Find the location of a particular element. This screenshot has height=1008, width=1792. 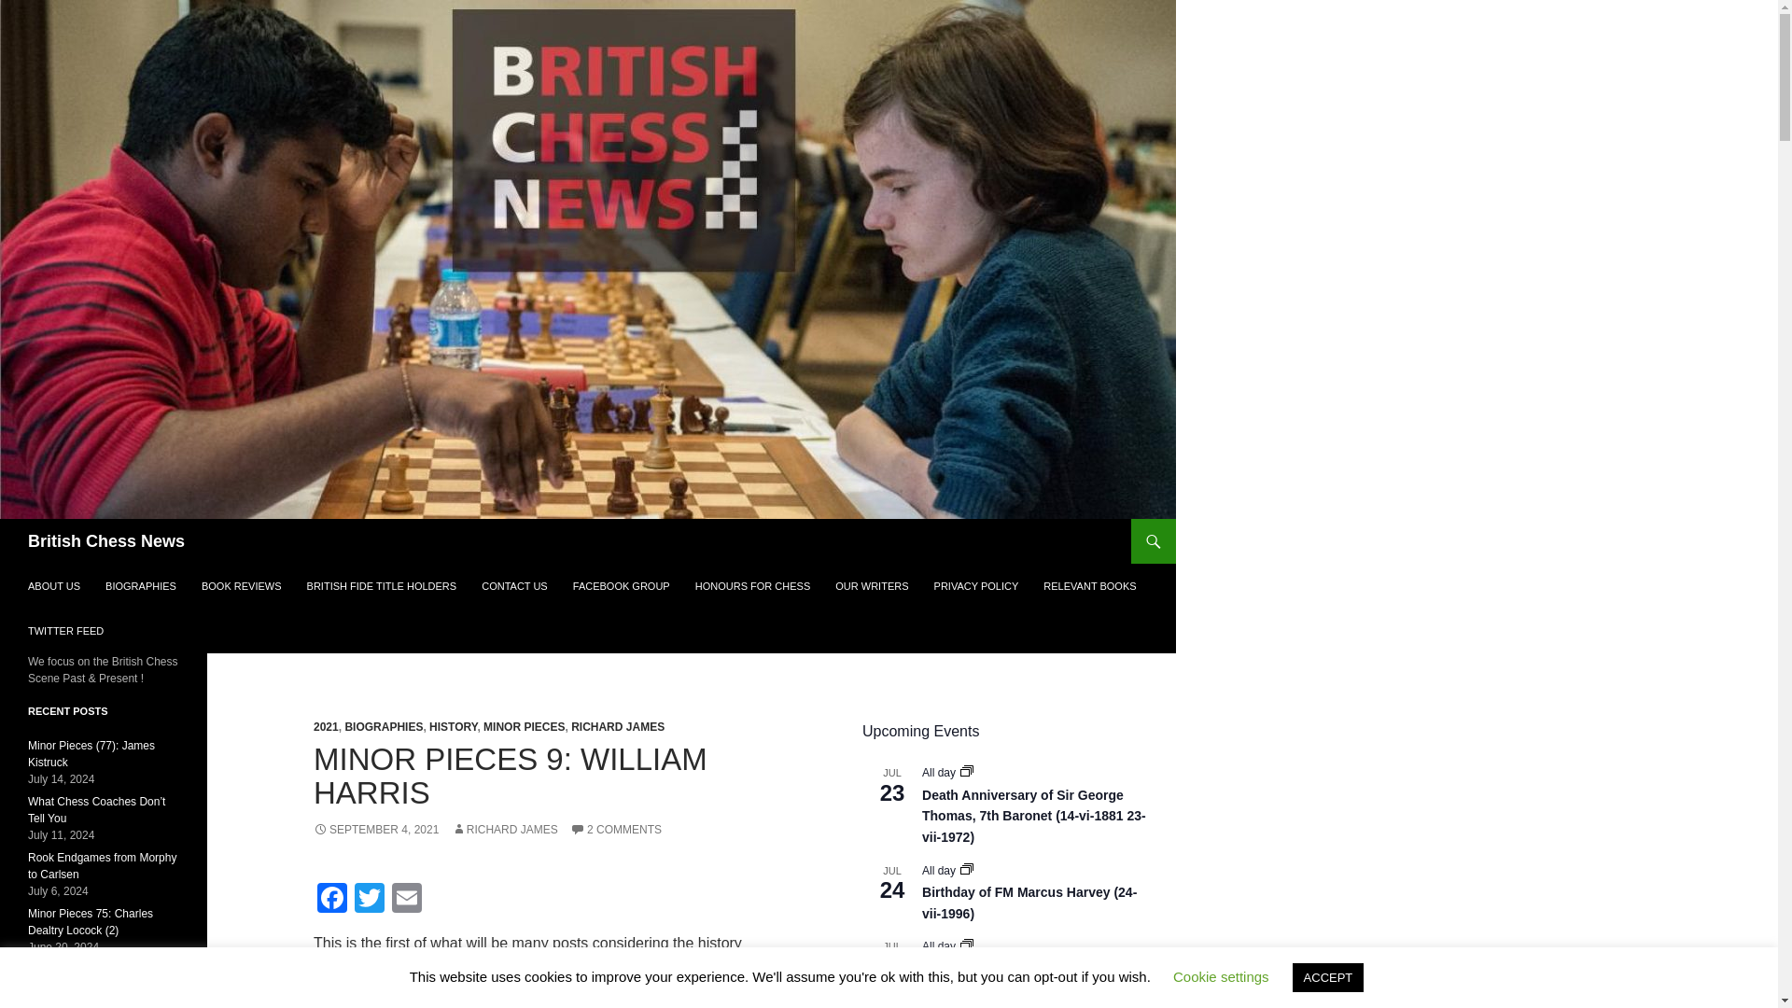

PRIVACY POLICY is located at coordinates (976, 586).